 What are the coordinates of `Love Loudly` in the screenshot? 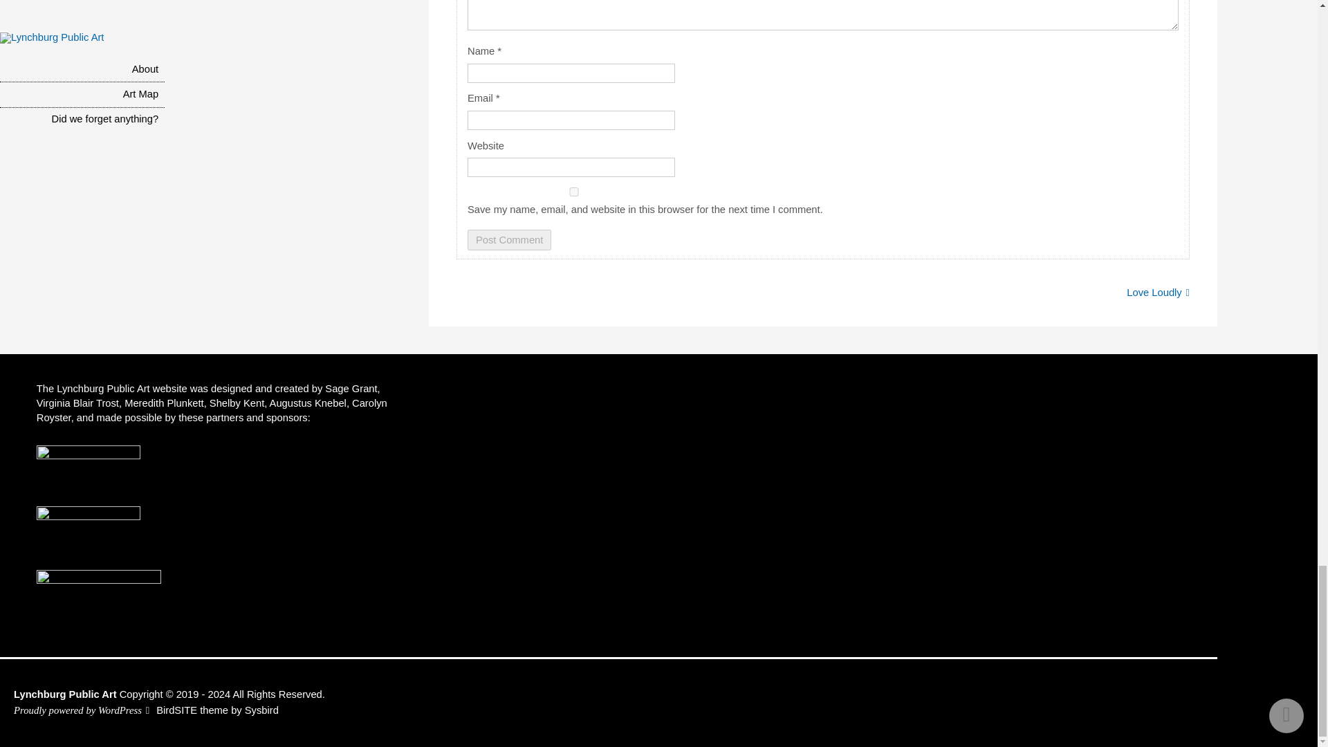 It's located at (1158, 292).